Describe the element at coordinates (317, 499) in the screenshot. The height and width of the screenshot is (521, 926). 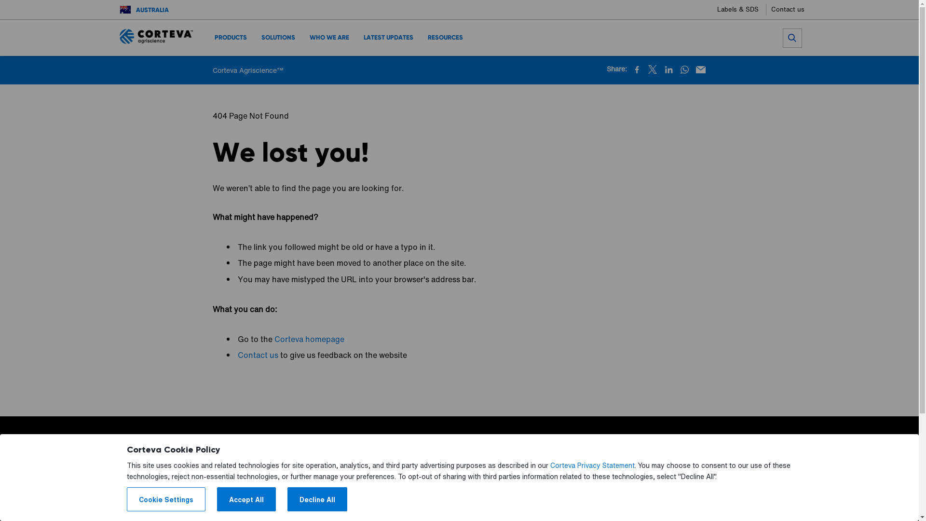
I see `Decline All` at that location.